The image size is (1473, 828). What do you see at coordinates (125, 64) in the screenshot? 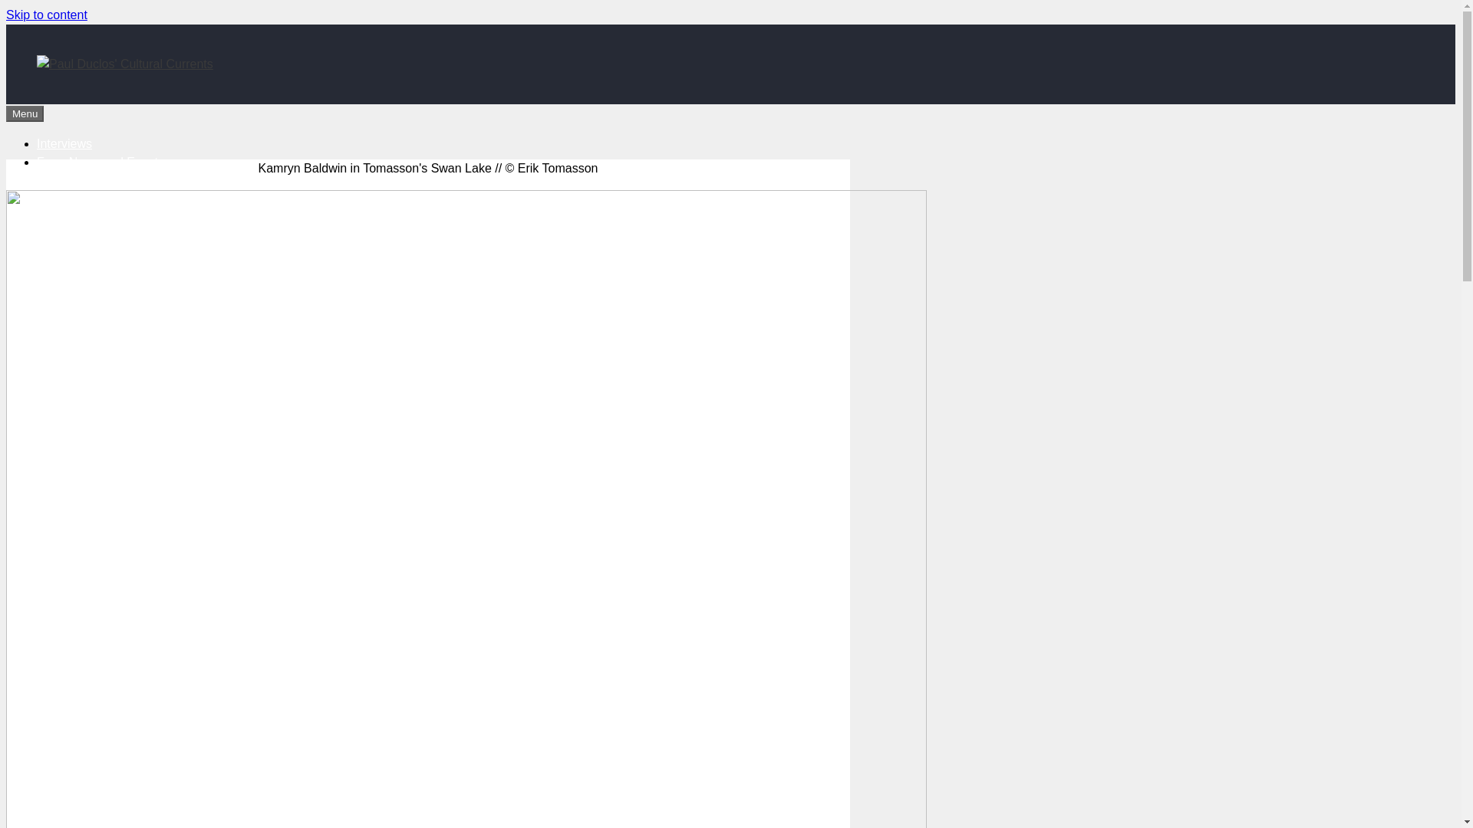
I see `Paul Duclos' Cultural Currents` at bounding box center [125, 64].